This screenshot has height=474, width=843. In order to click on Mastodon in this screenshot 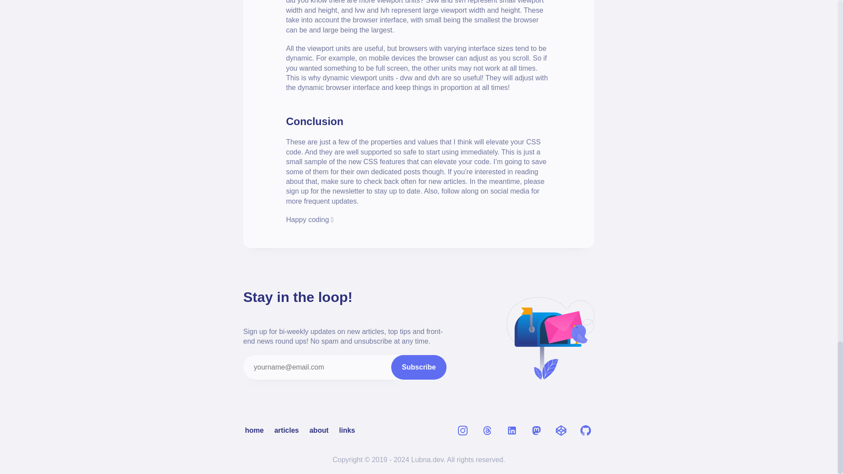, I will do `click(537, 431)`.